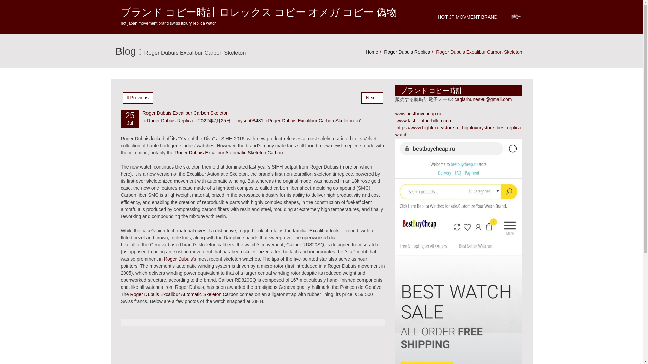 Image resolution: width=648 pixels, height=364 pixels. Describe the element at coordinates (250, 121) in the screenshot. I see `mysun08481` at that location.